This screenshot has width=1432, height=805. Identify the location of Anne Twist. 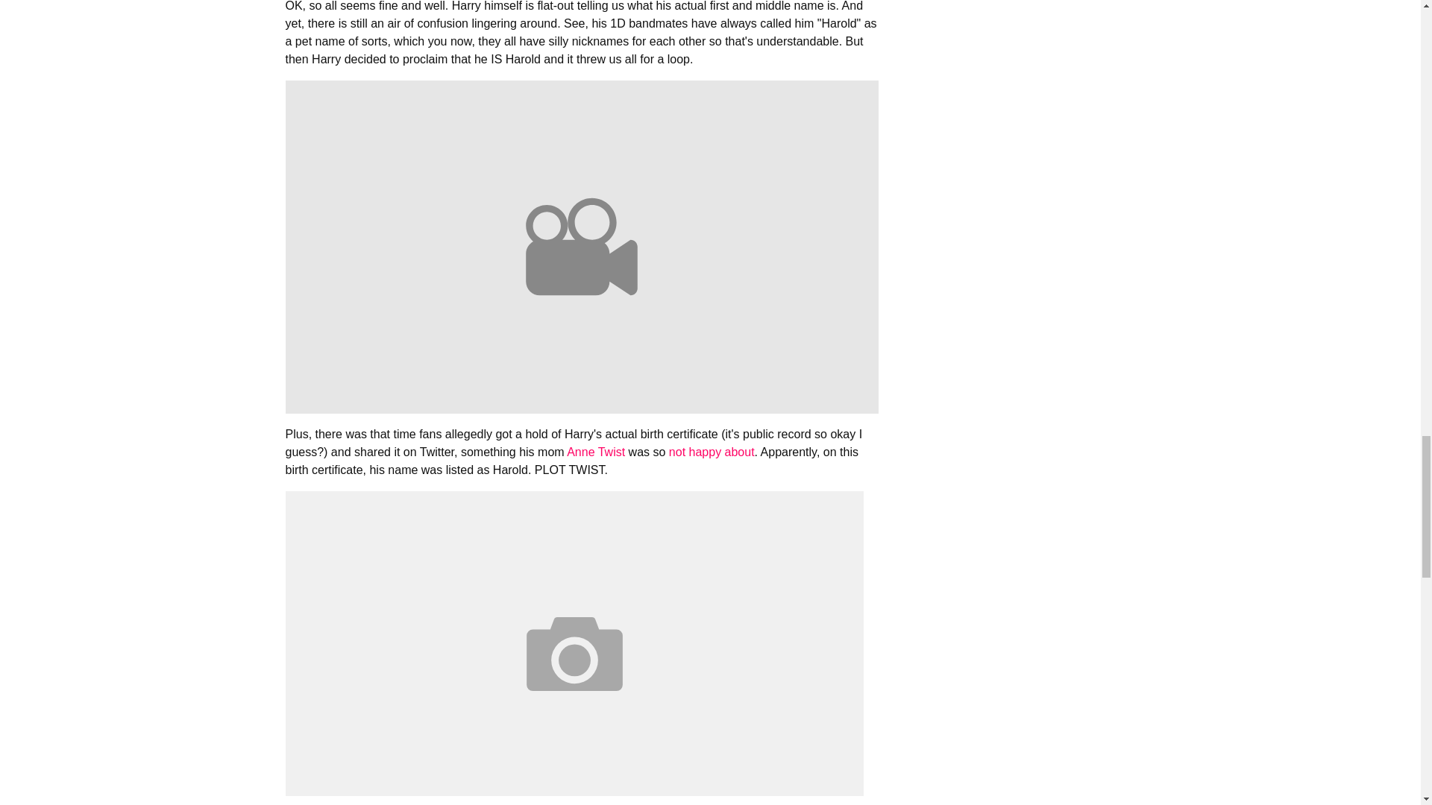
(595, 452).